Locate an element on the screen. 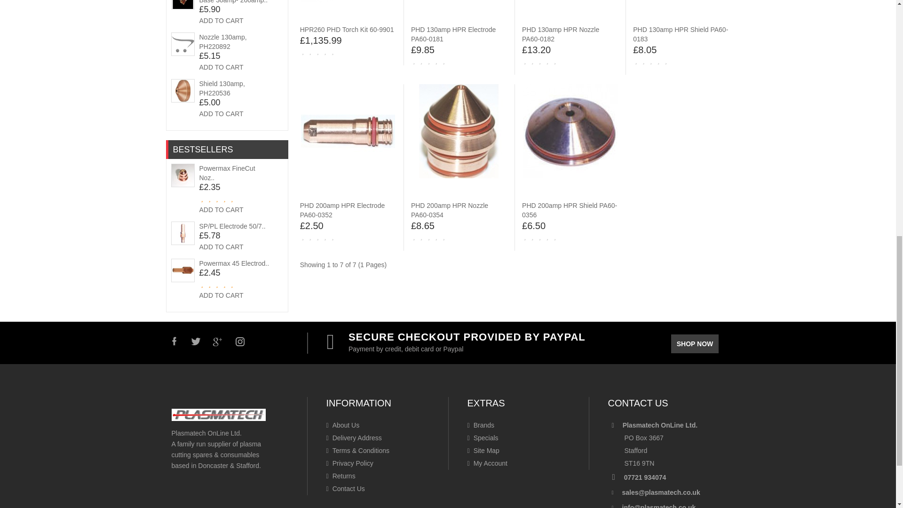 The height and width of the screenshot is (508, 903). Powermax FineCut Nozzle 45amp PH220930 is located at coordinates (228, 173).